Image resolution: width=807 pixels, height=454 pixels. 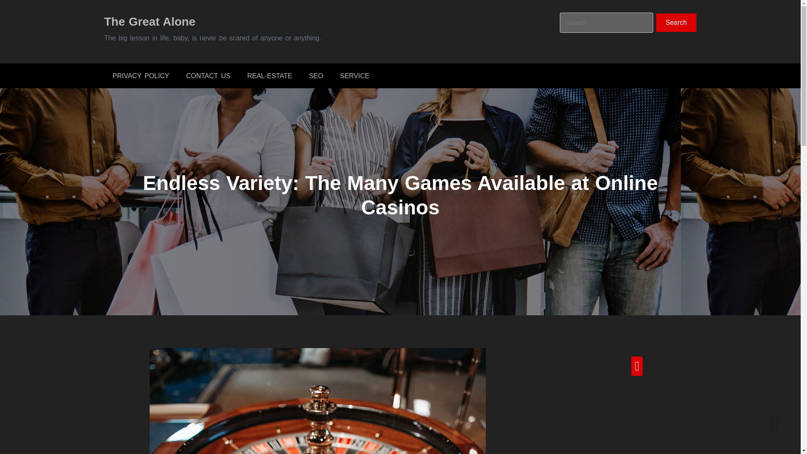 What do you see at coordinates (150, 21) in the screenshot?
I see `The Great Alone` at bounding box center [150, 21].